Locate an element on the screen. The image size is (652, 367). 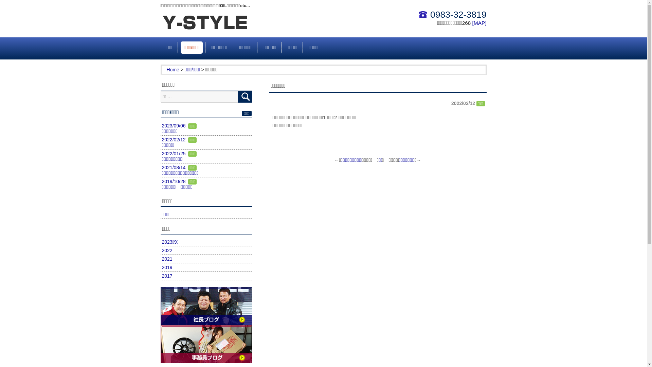
2019 is located at coordinates (167, 267).